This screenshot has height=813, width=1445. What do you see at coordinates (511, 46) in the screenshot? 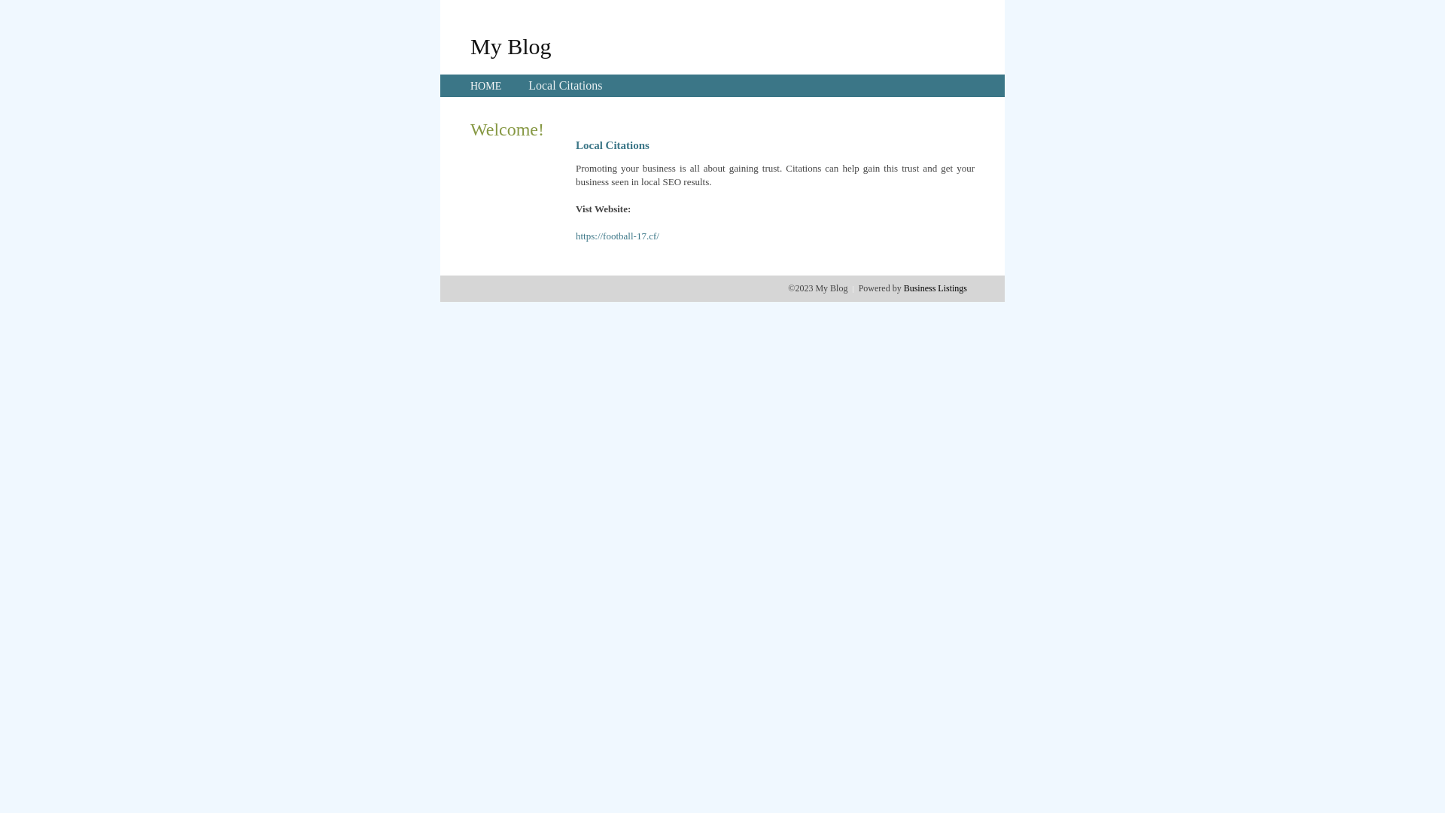
I see `My Blog` at bounding box center [511, 46].